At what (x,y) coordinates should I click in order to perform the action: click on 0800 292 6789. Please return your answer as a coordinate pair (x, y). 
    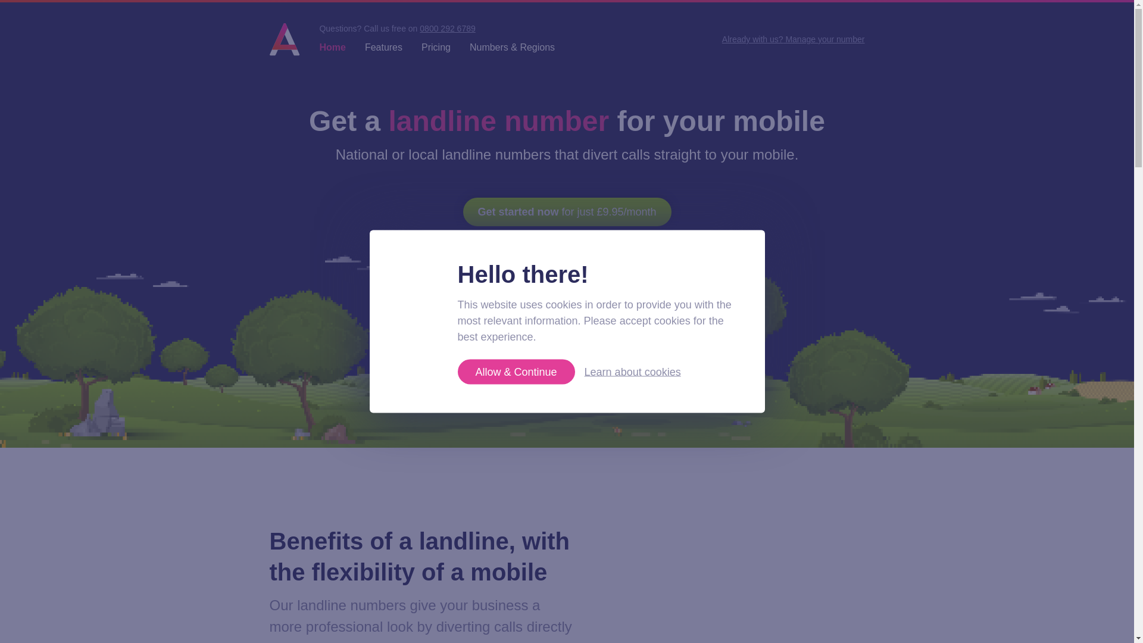
    Looking at the image, I should click on (447, 29).